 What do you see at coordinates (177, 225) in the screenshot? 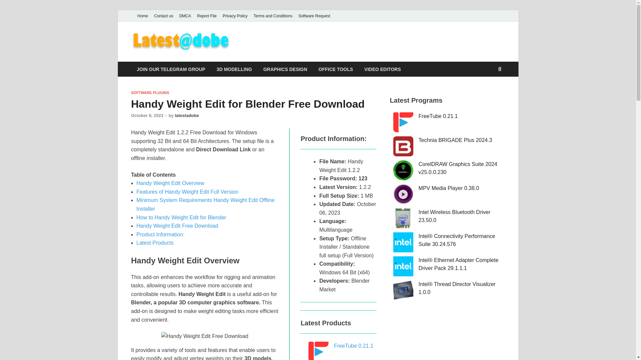
I see `Handy Weight Edit Free Download` at bounding box center [177, 225].